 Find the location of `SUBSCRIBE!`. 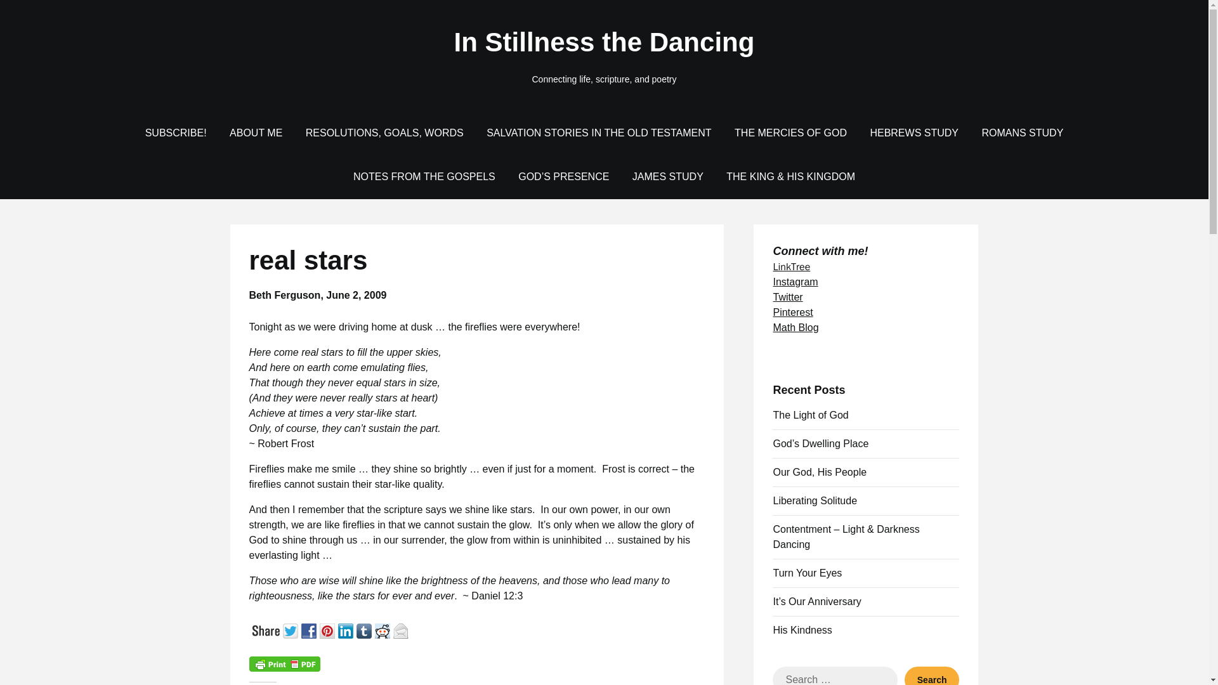

SUBSCRIBE! is located at coordinates (176, 133).